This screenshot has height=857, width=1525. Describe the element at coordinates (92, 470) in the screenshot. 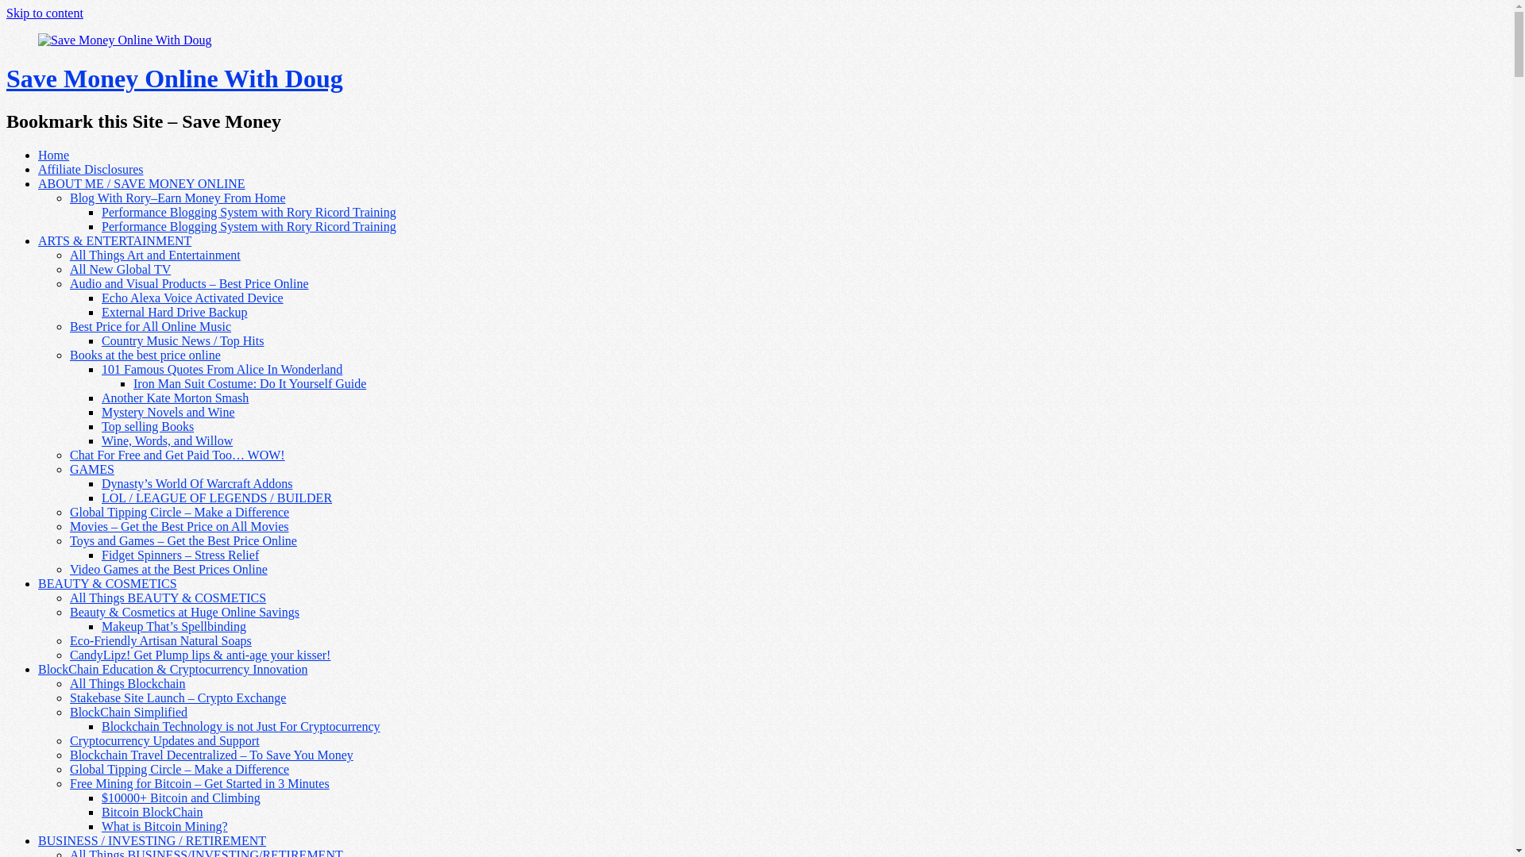

I see `GAMES` at that location.